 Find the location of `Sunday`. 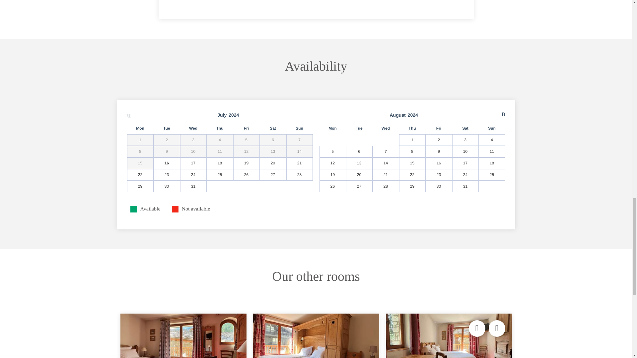

Sunday is located at coordinates (492, 128).